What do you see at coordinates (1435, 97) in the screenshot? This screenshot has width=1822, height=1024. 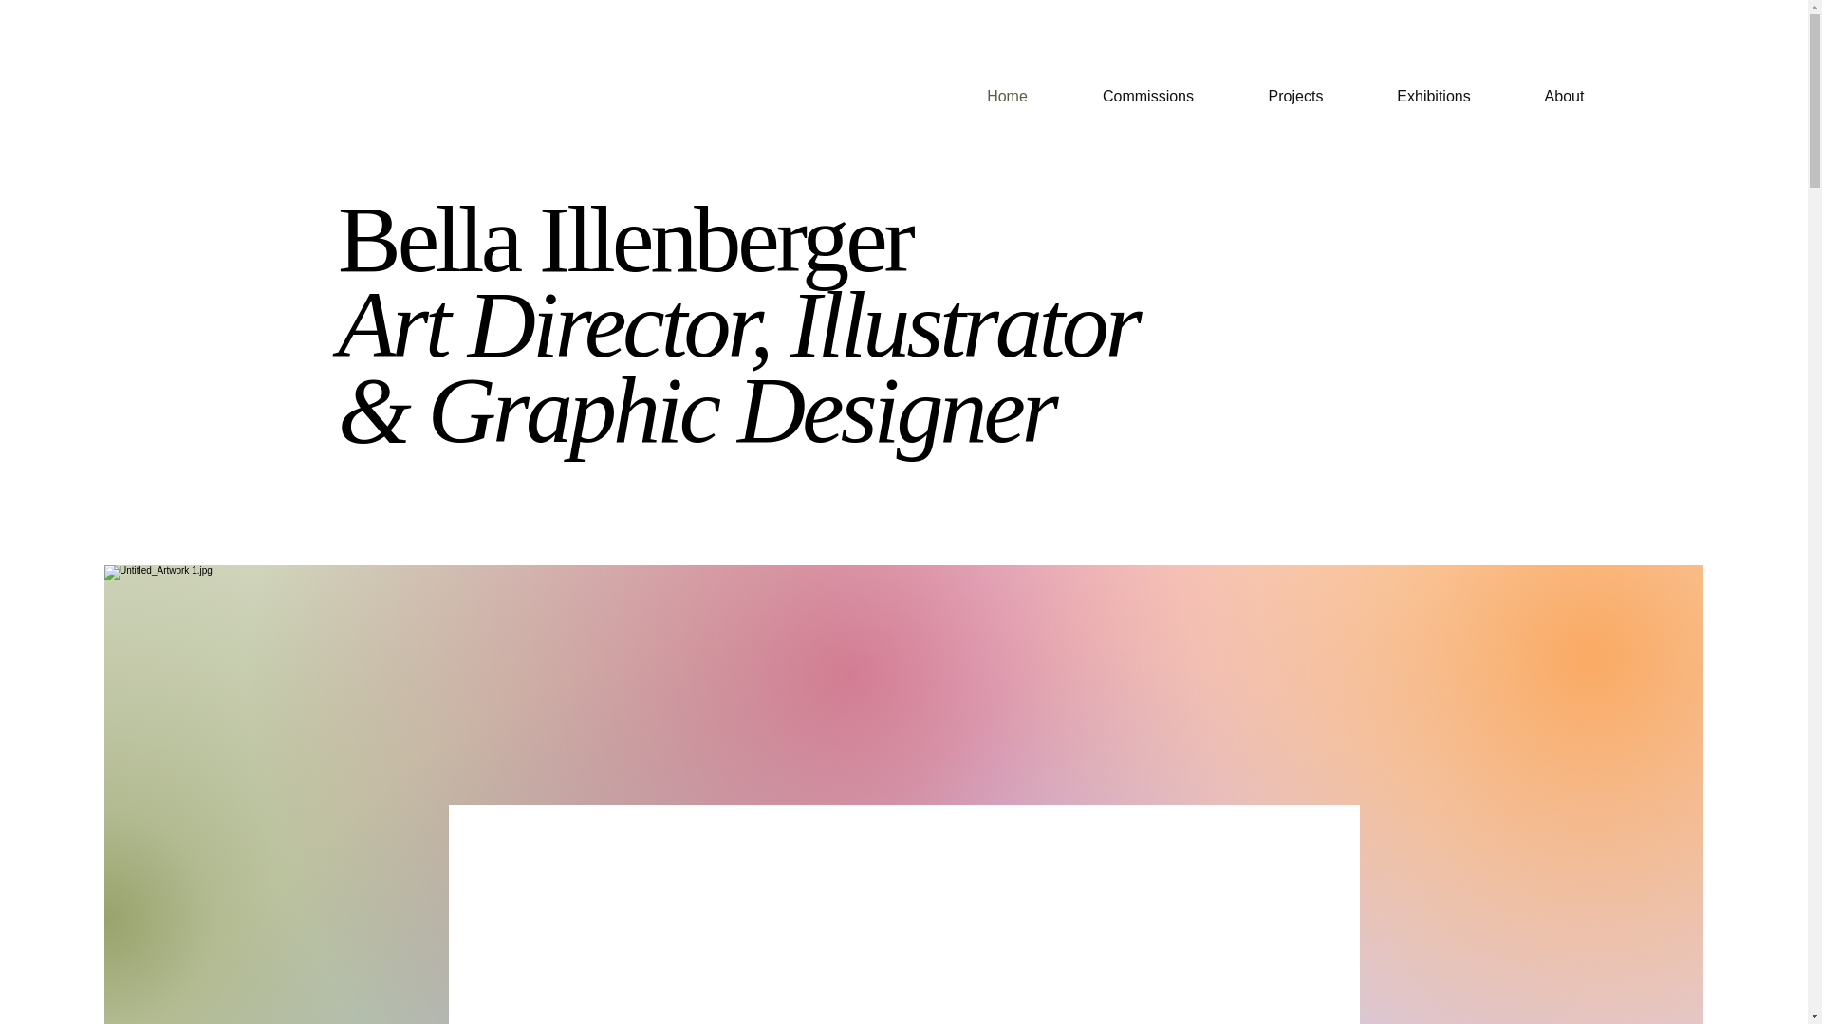 I see `Exhibitions` at bounding box center [1435, 97].